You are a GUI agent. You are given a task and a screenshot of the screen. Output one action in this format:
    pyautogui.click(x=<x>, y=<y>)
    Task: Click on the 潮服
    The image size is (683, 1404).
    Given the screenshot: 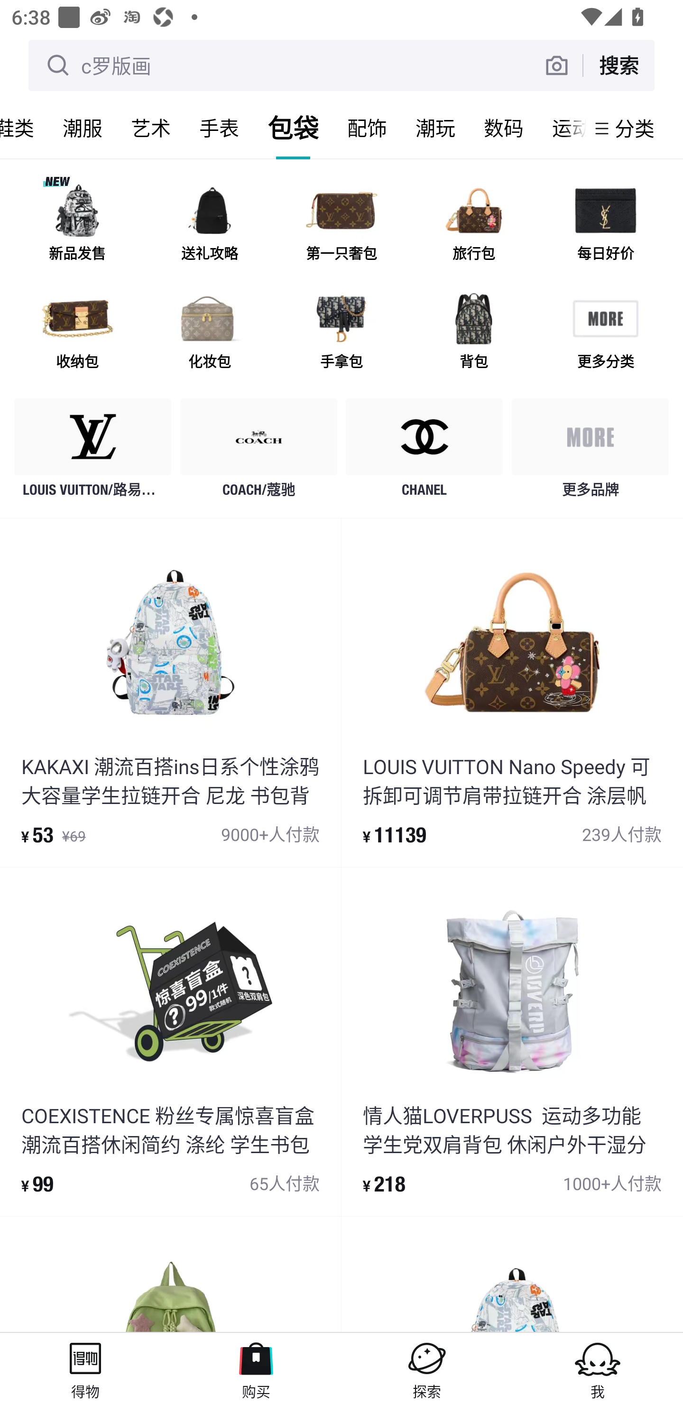 What is the action you would take?
    pyautogui.click(x=83, y=128)
    